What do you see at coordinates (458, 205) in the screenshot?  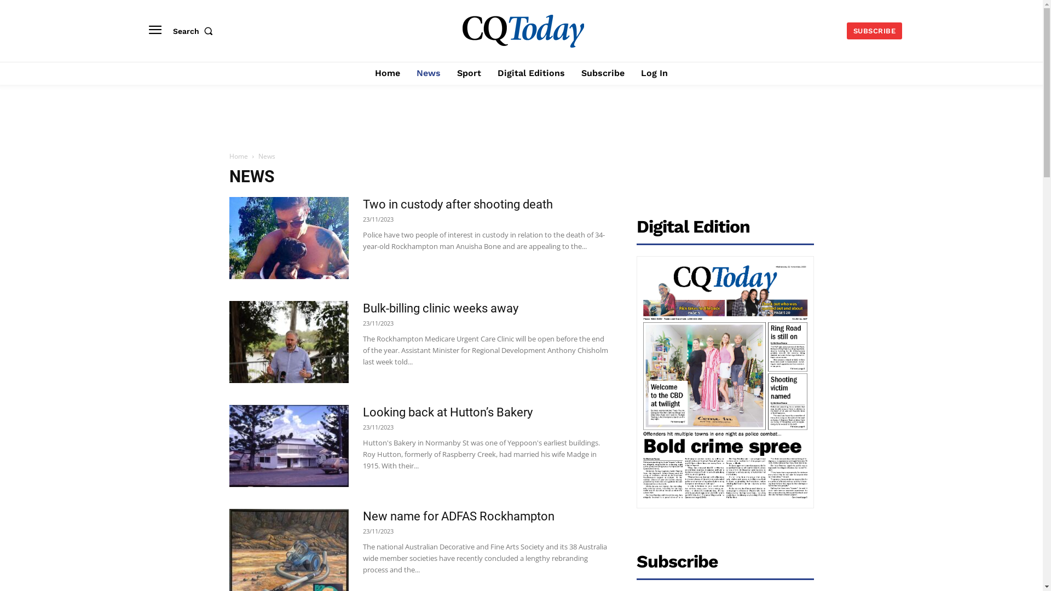 I see `Two in custody after shooting death` at bounding box center [458, 205].